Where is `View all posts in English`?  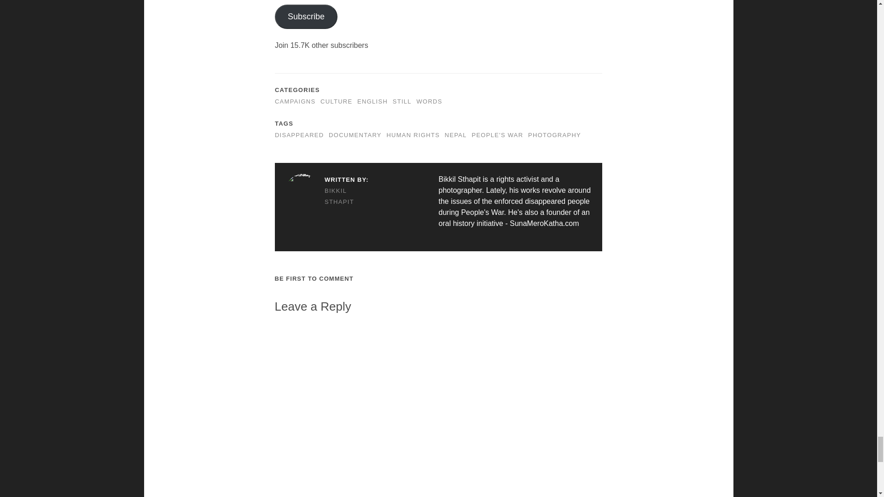 View all posts in English is located at coordinates (372, 101).